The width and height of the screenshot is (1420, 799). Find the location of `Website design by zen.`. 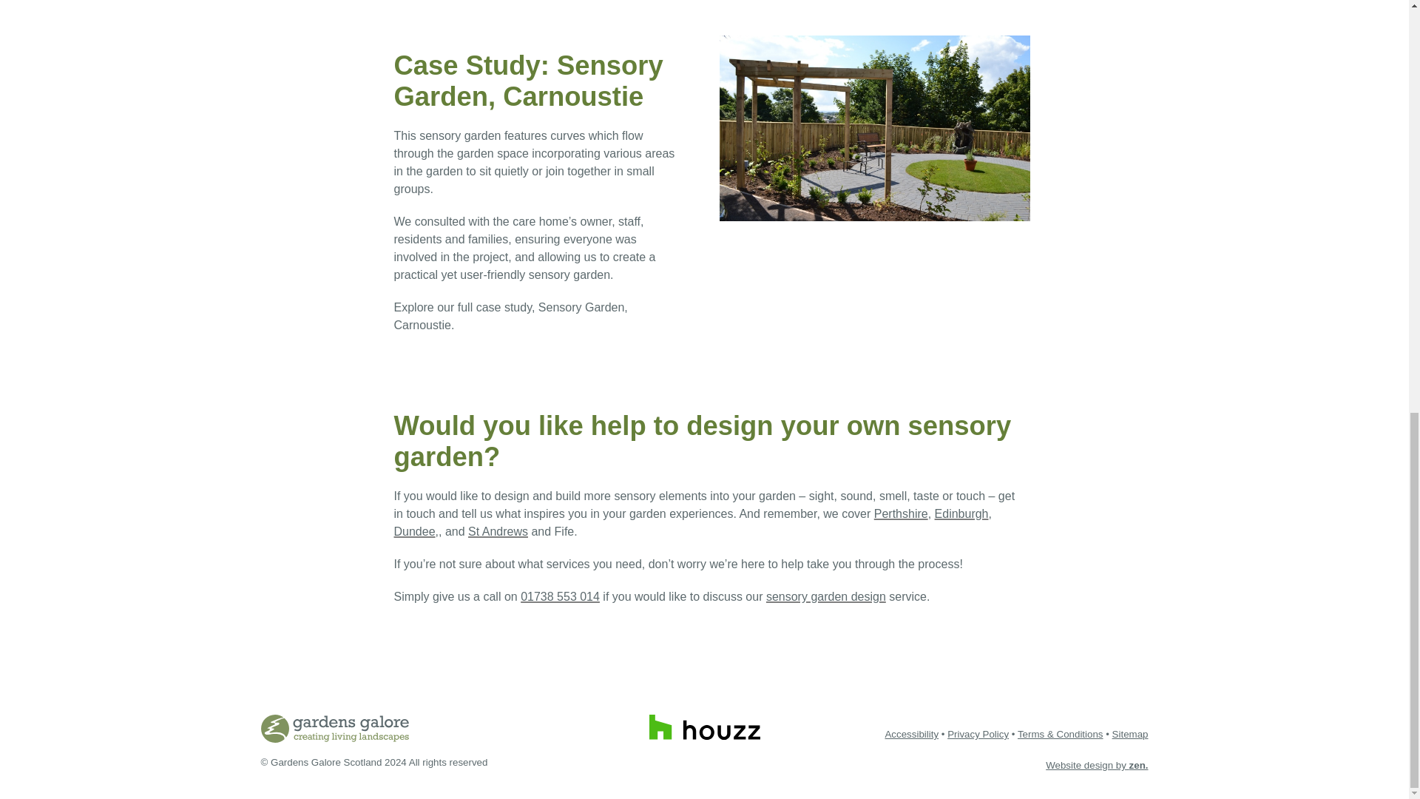

Website design by zen. is located at coordinates (1096, 765).